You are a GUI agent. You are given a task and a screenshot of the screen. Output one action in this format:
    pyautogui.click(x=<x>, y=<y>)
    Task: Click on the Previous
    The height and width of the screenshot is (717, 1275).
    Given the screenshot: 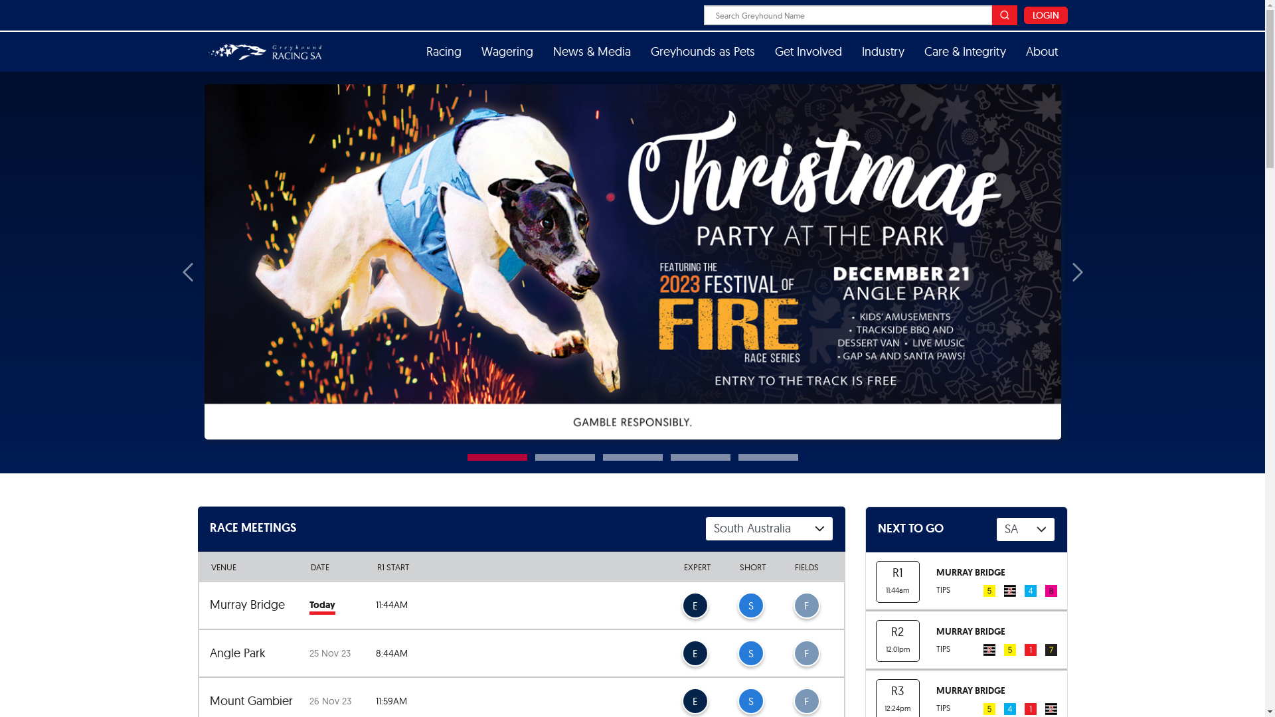 What is the action you would take?
    pyautogui.click(x=182, y=272)
    